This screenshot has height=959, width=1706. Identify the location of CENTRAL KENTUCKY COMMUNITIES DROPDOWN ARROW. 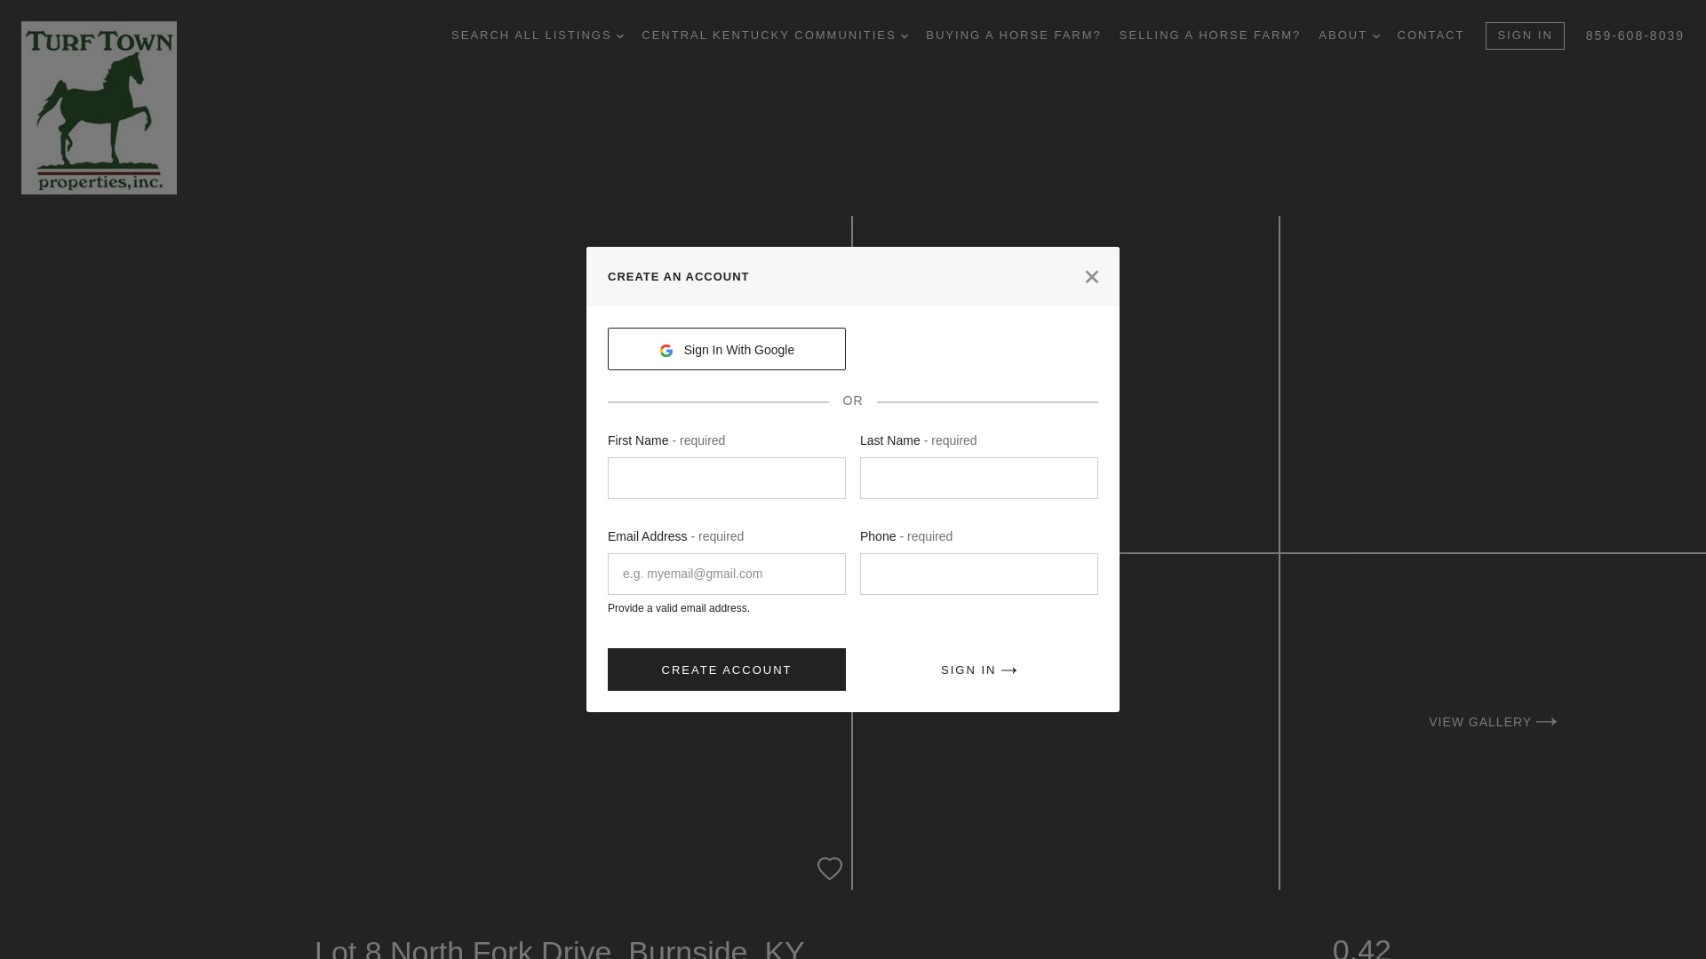
(774, 36).